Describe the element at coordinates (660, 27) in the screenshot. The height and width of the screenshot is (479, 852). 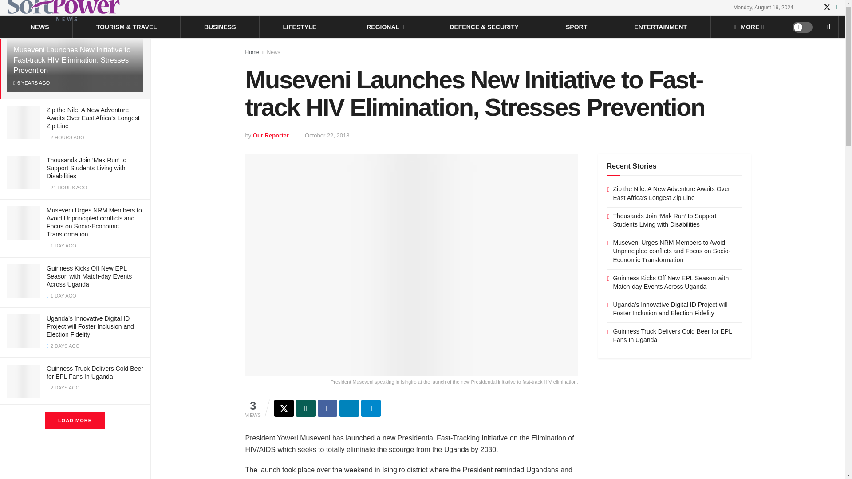
I see `ENTERTAINMENT` at that location.